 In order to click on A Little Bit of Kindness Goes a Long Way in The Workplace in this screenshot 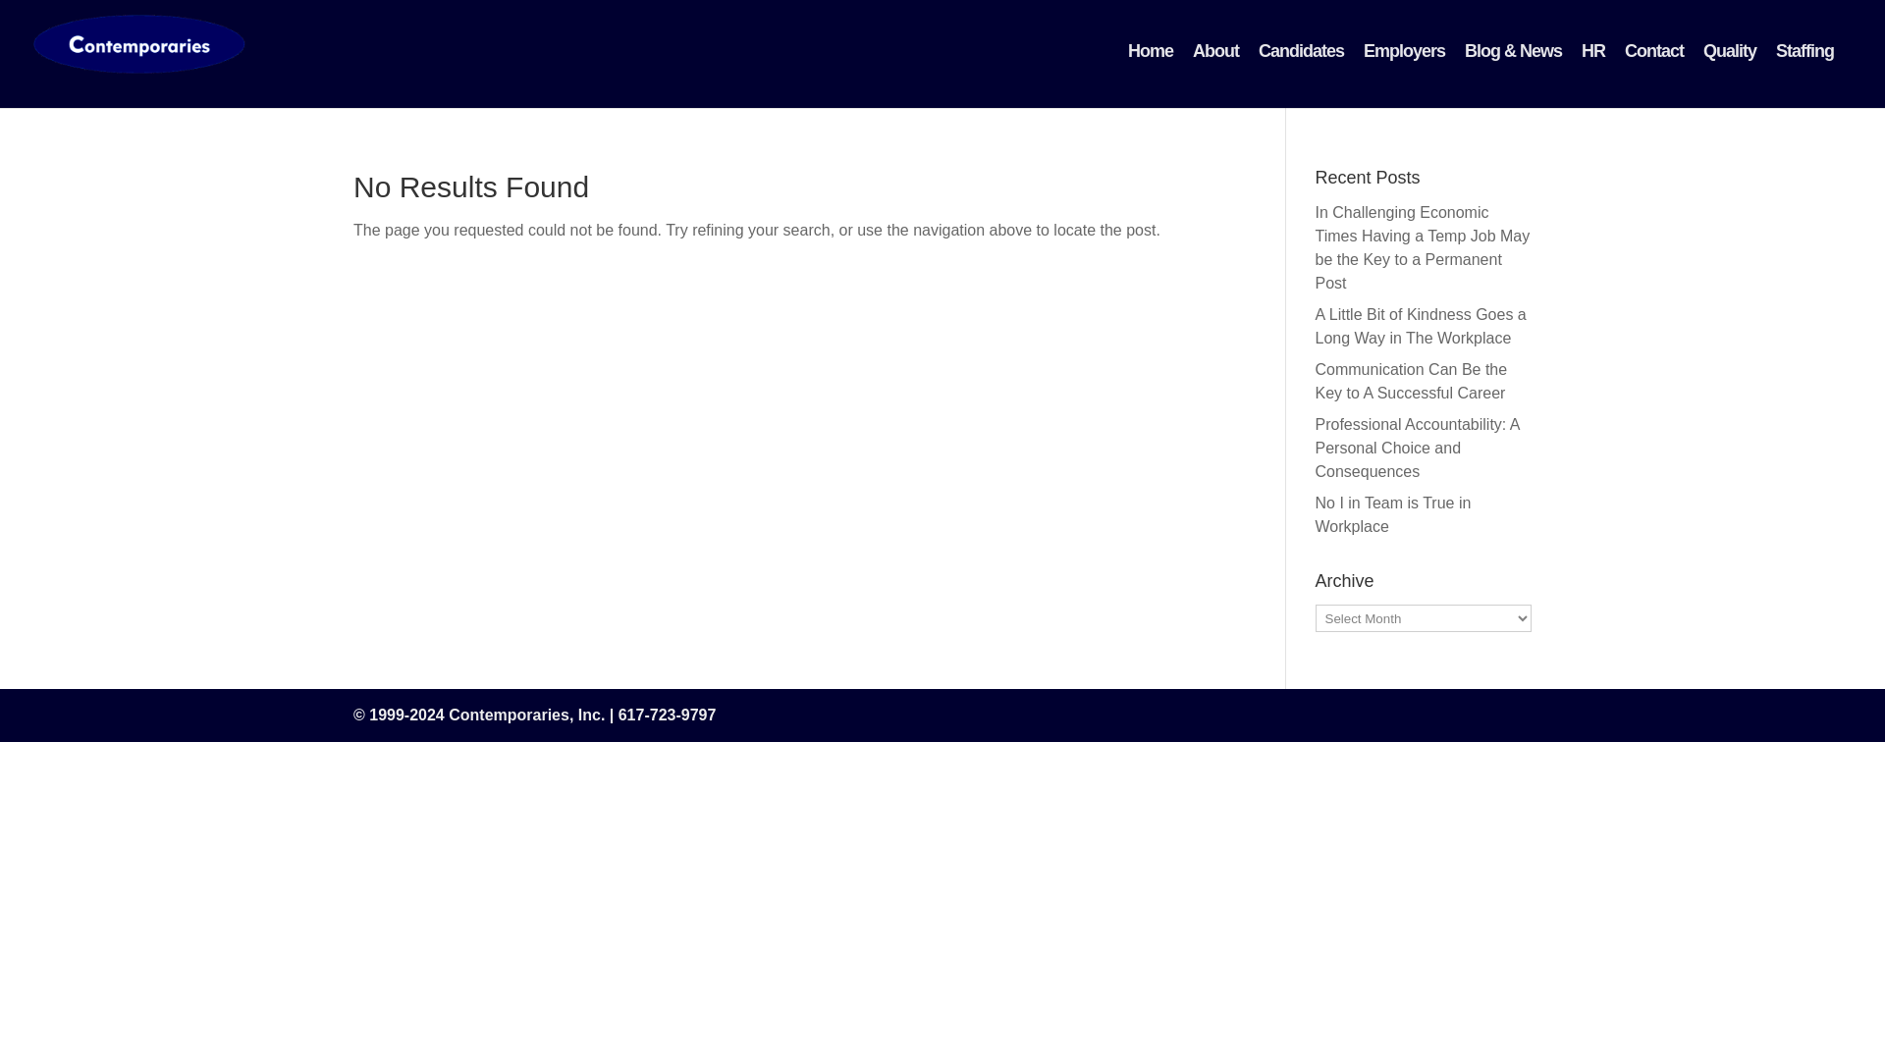, I will do `click(1422, 326)`.